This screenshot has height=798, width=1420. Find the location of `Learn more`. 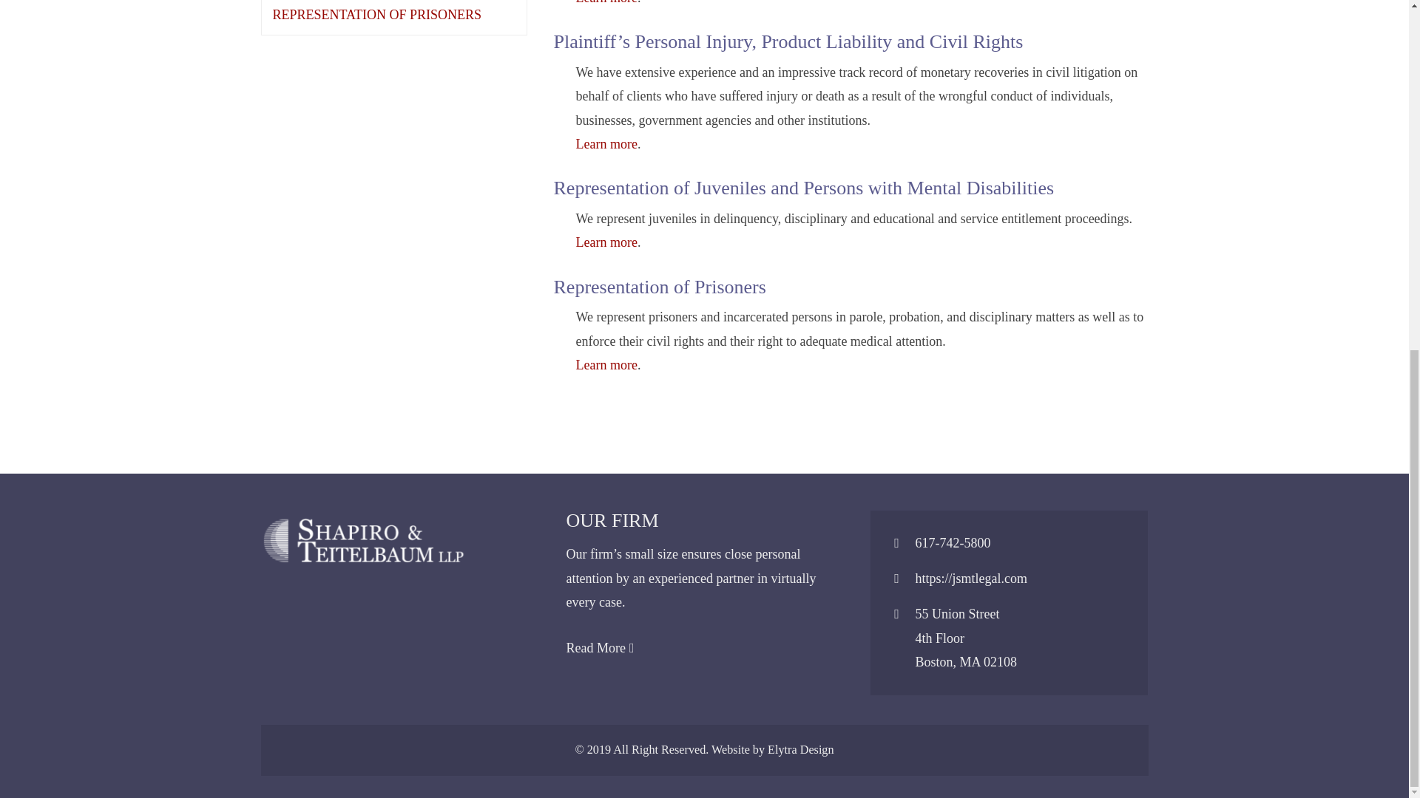

Learn more is located at coordinates (605, 143).